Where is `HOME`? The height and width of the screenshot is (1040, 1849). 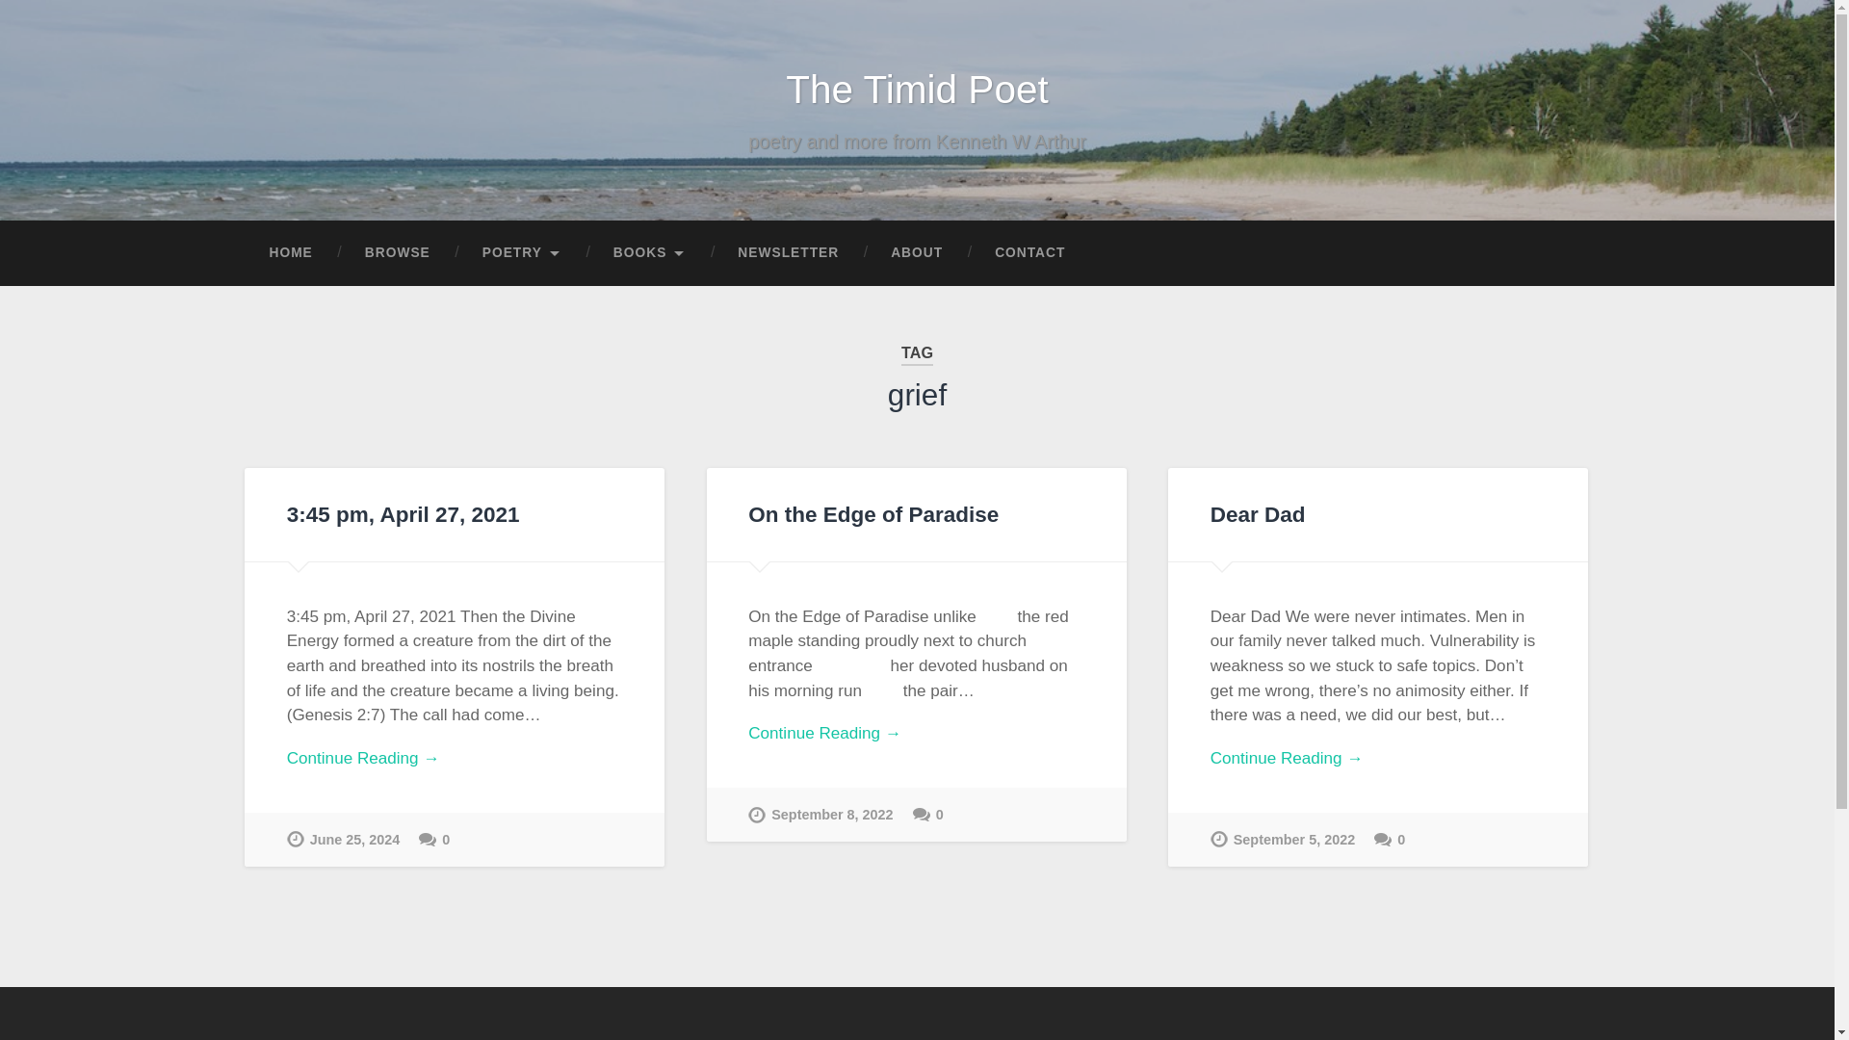
HOME is located at coordinates (290, 252).